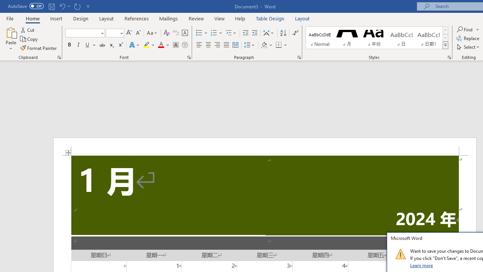 This screenshot has width=483, height=272. I want to click on Font Color, so click(164, 45).